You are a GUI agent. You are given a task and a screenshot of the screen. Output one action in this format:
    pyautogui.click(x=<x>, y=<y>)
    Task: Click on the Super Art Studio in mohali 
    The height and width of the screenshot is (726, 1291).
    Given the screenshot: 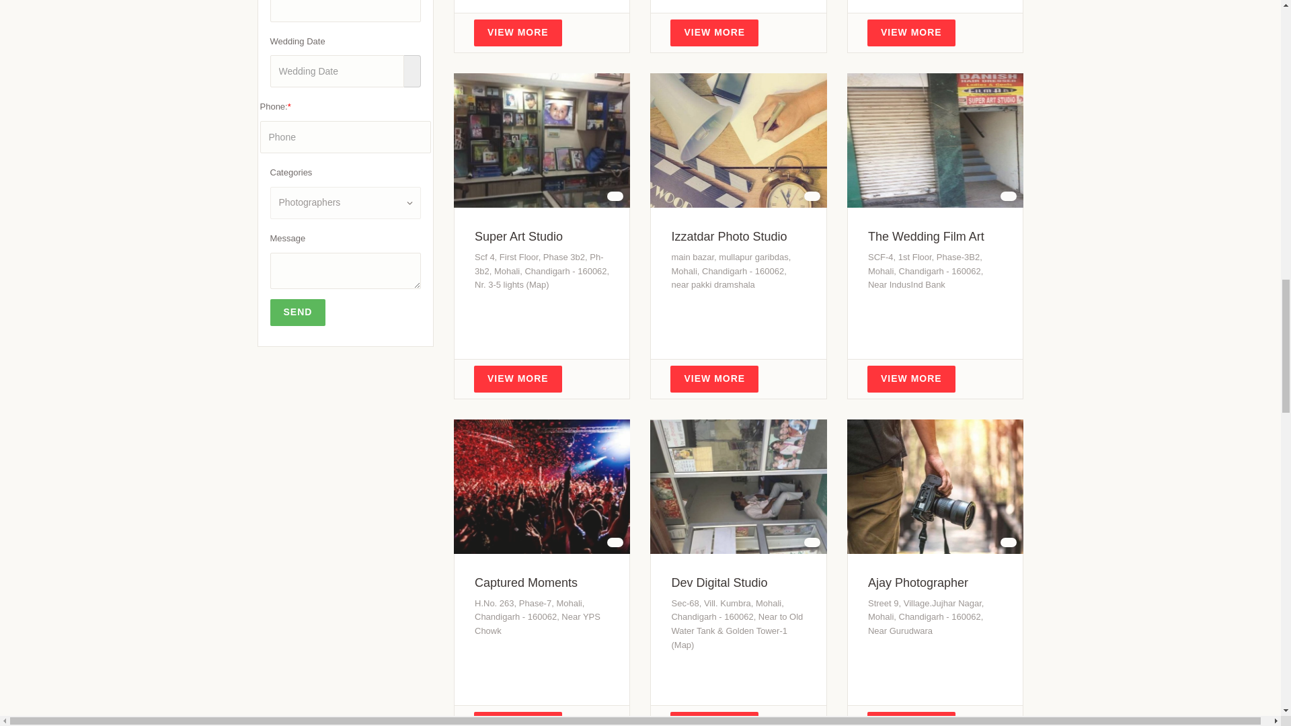 What is the action you would take?
    pyautogui.click(x=519, y=237)
    